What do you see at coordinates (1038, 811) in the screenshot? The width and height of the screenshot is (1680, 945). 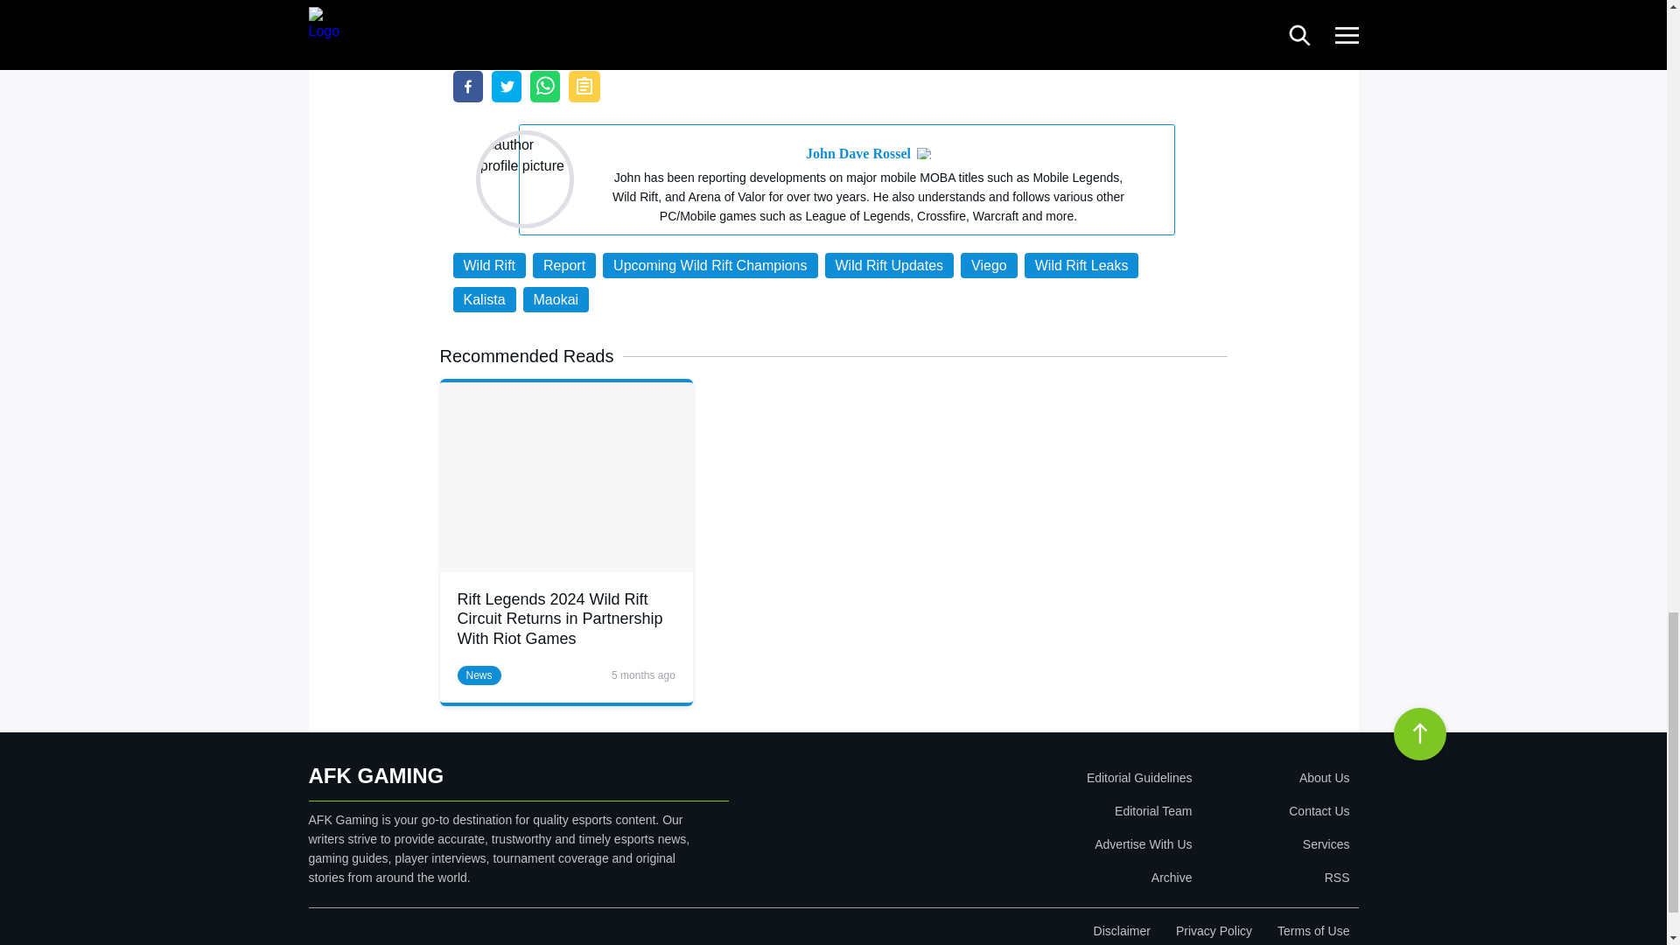 I see `Editorial Team` at bounding box center [1038, 811].